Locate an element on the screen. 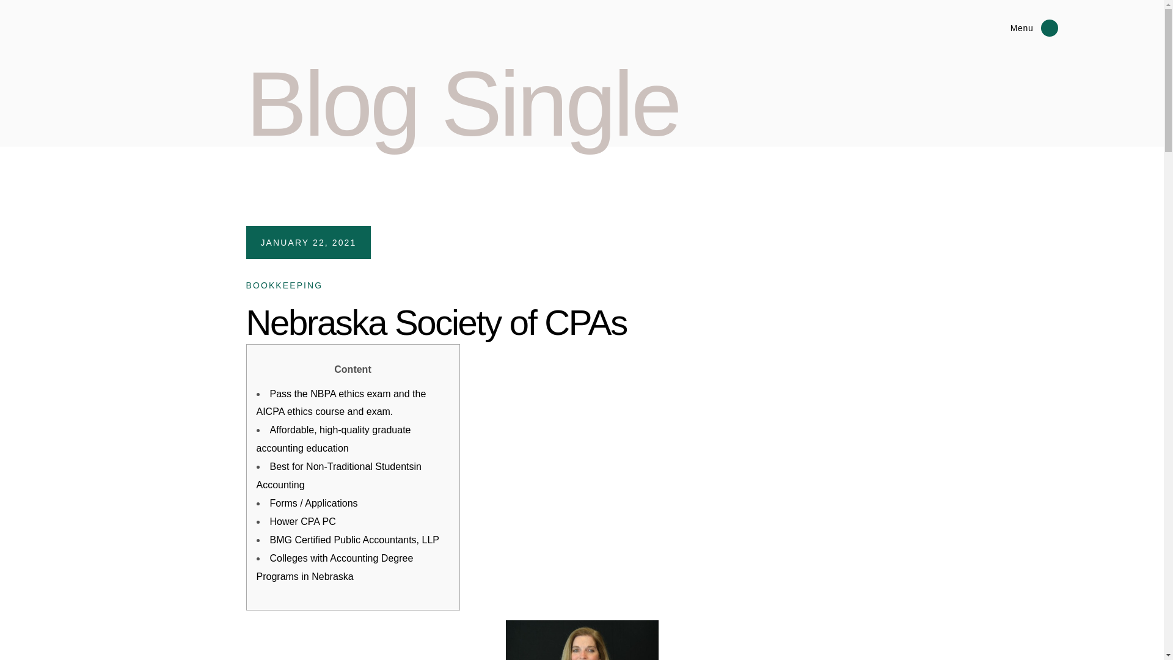  JANUARY 22, 2021 is located at coordinates (308, 242).